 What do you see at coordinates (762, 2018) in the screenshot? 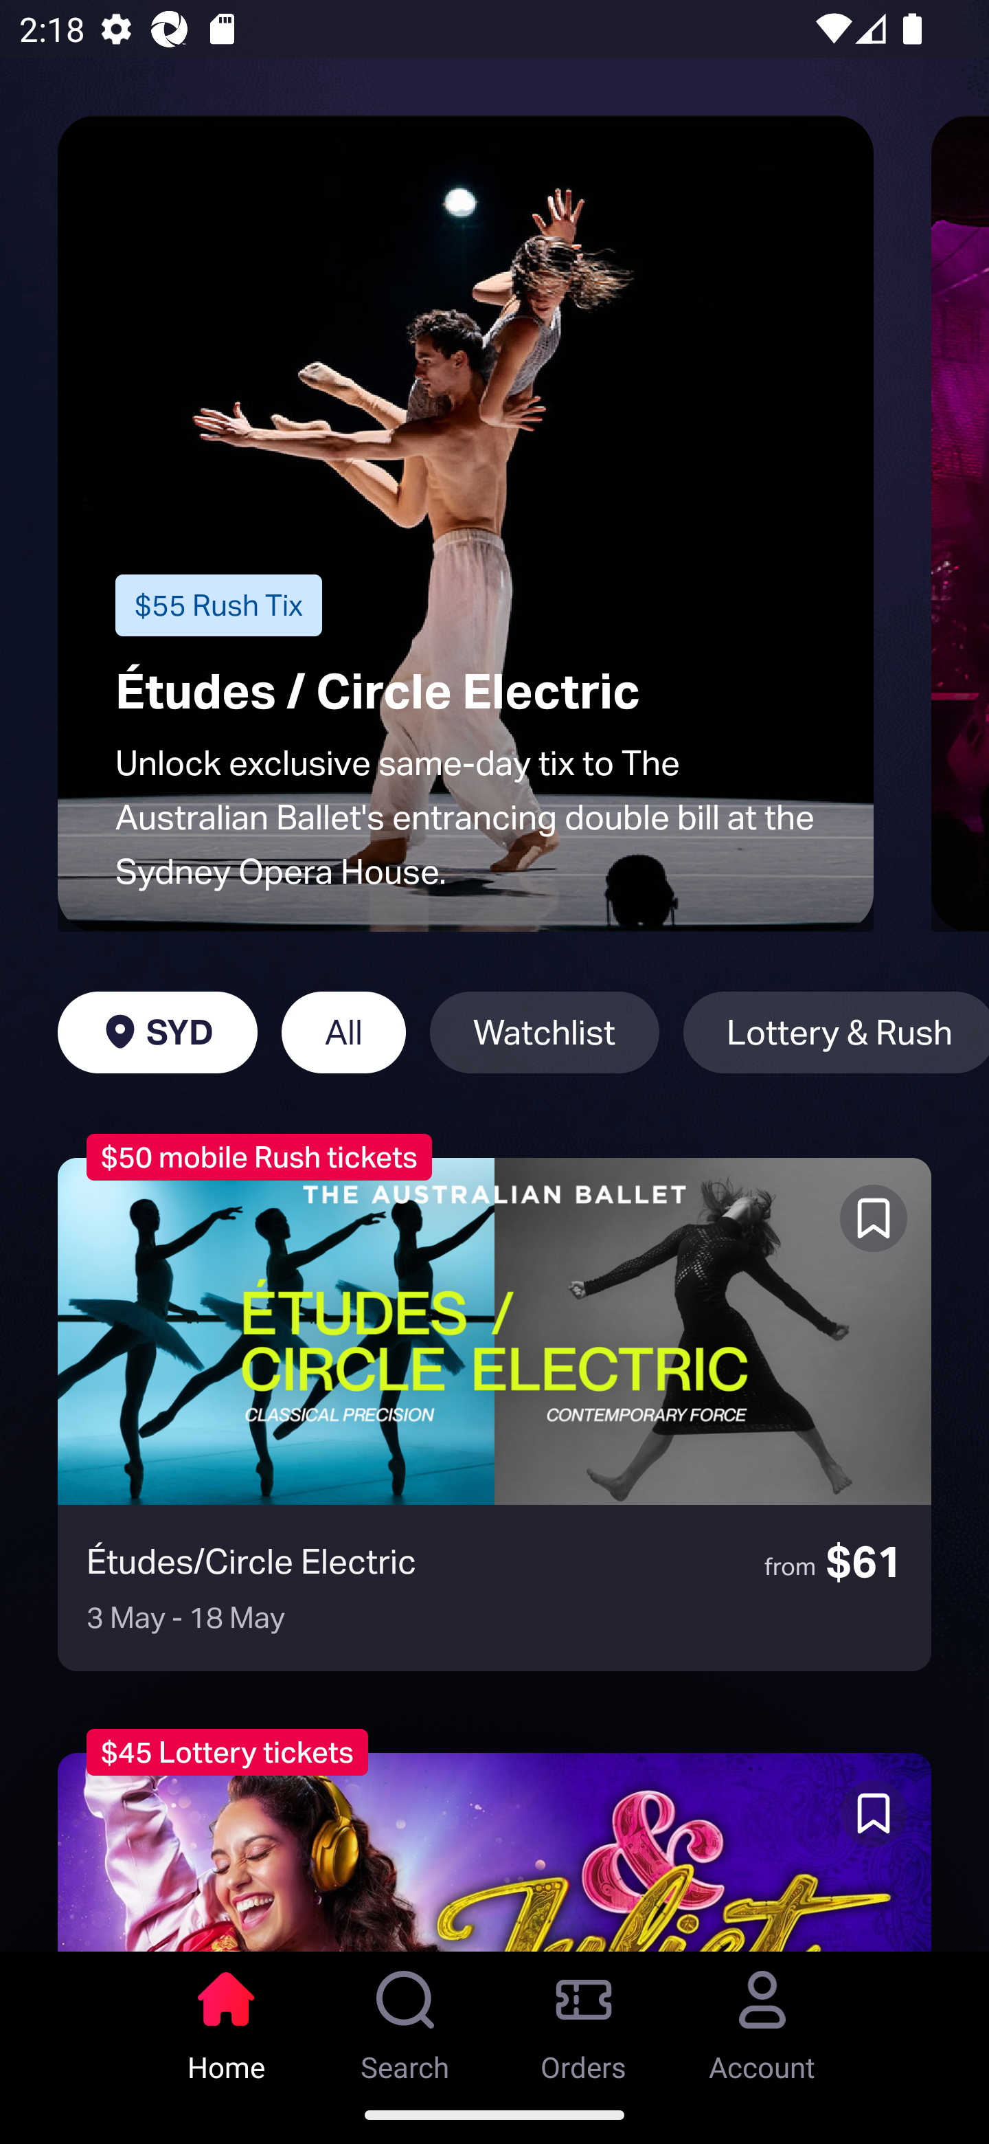
I see `Account` at bounding box center [762, 2018].